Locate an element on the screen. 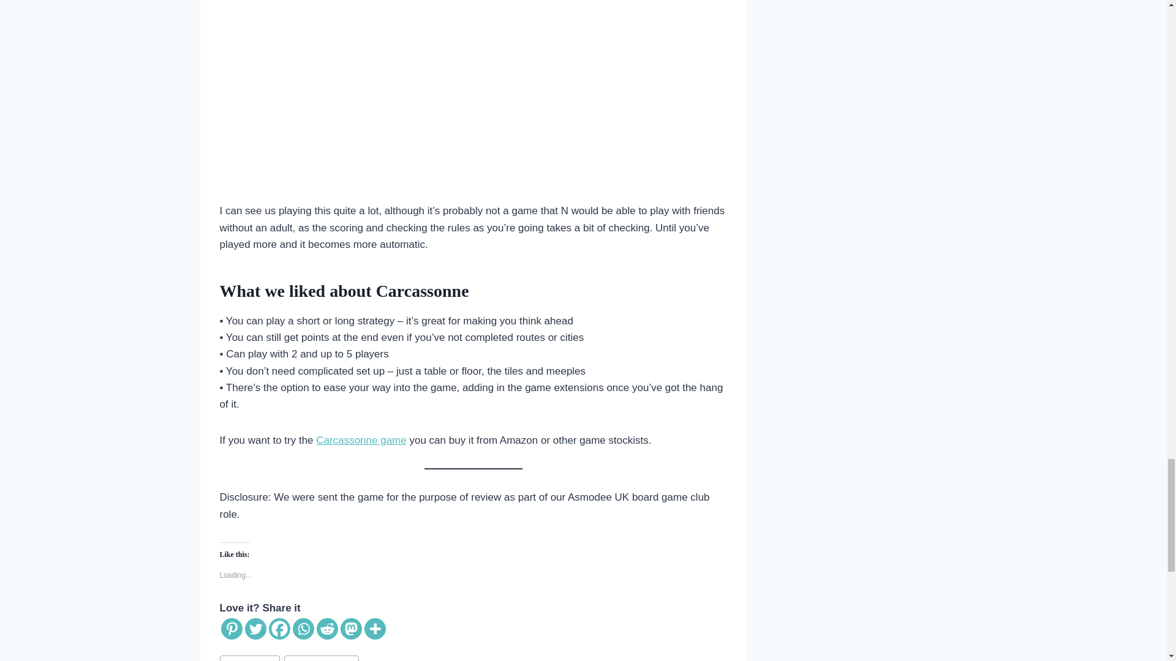  Pinterest is located at coordinates (232, 629).